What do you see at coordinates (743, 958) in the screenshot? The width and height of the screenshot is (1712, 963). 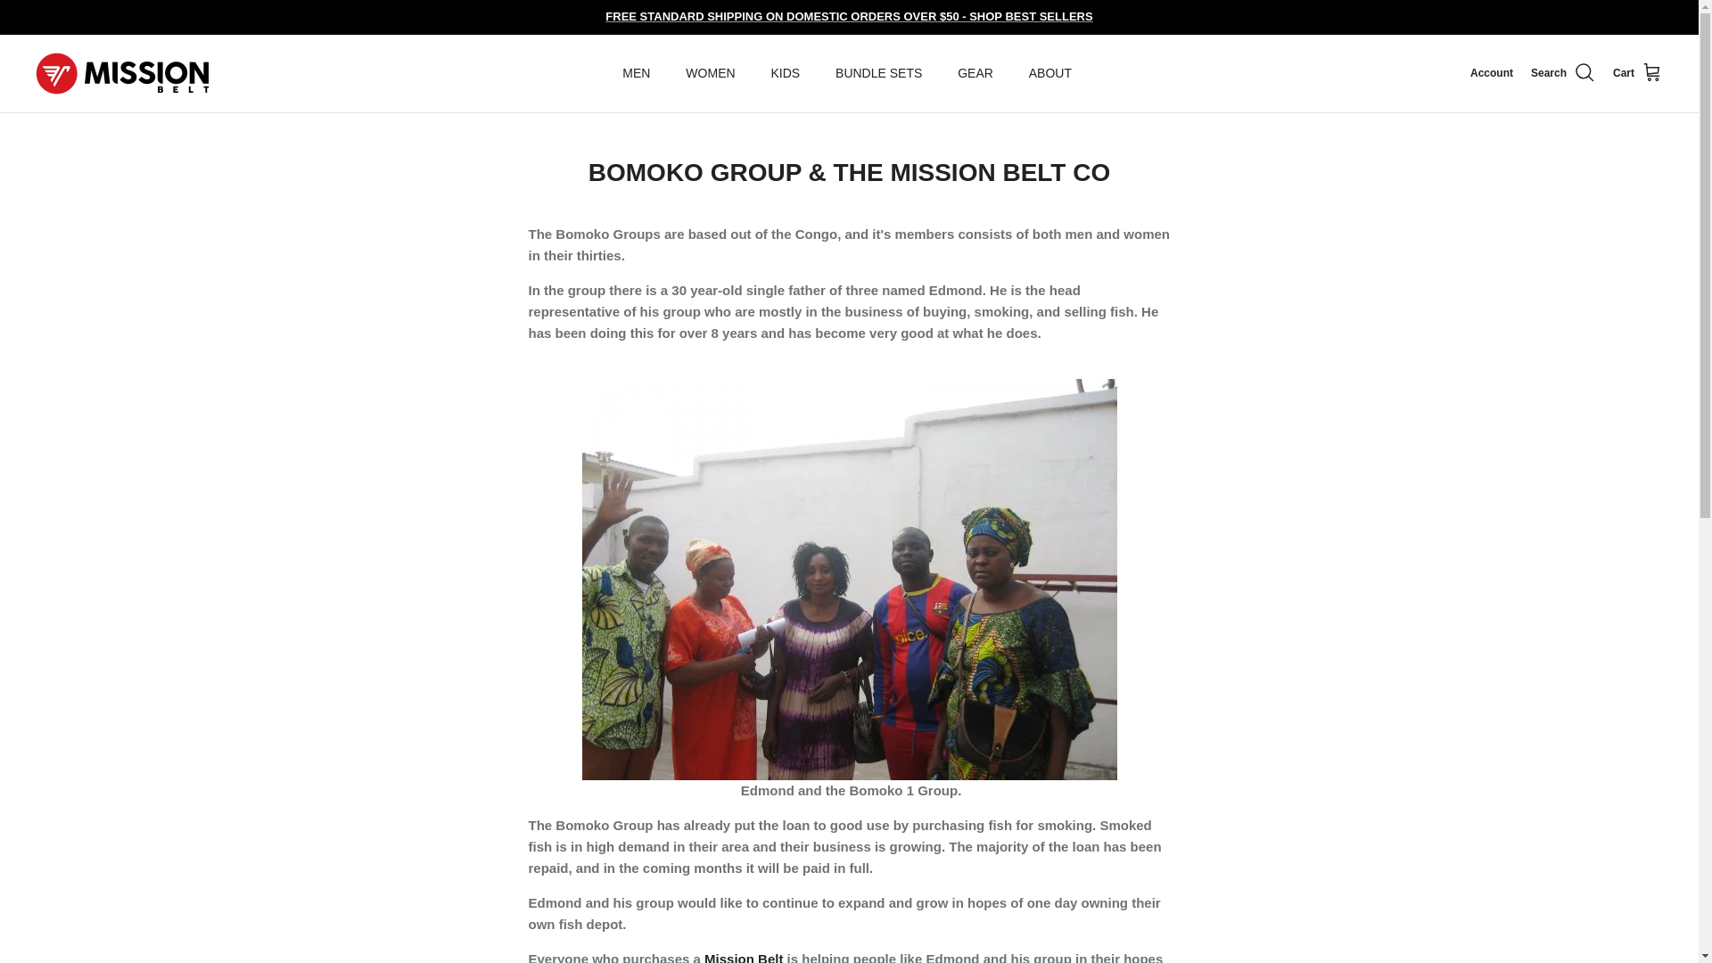 I see `Vader Black Belt` at bounding box center [743, 958].